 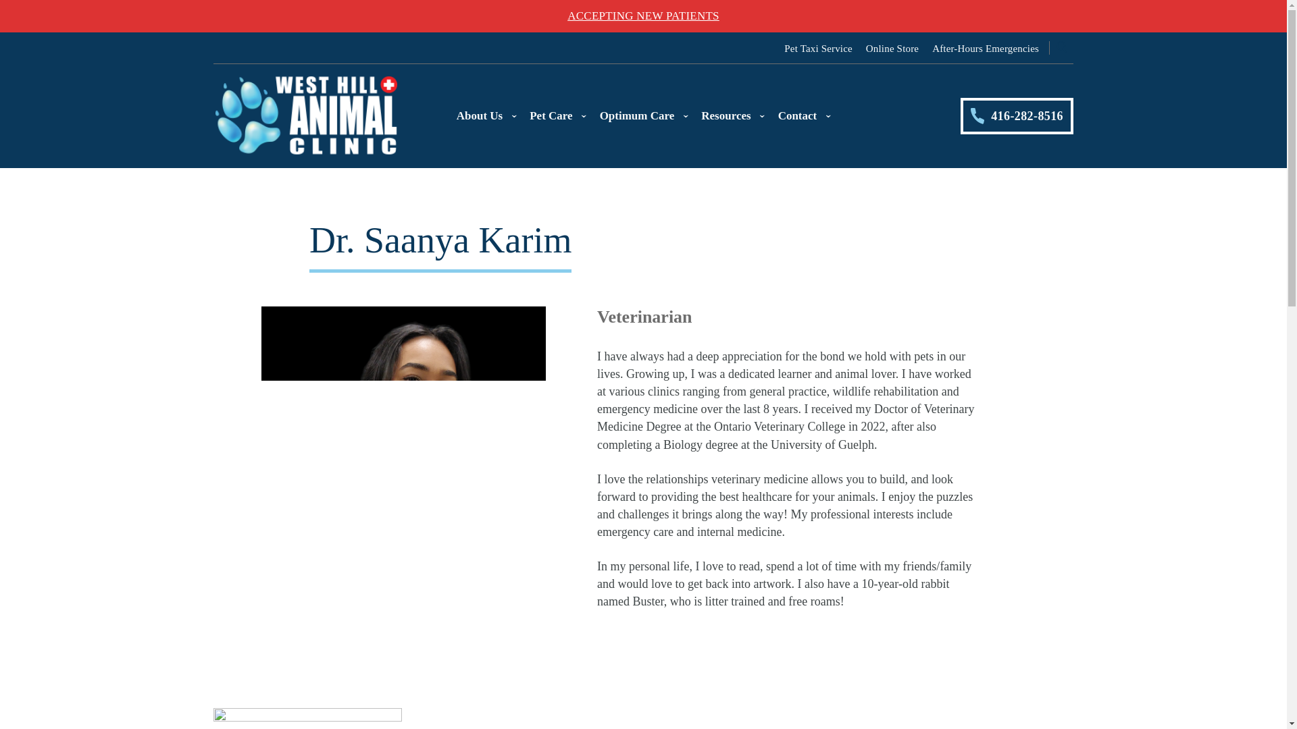 What do you see at coordinates (985, 48) in the screenshot?
I see `After-Hours Emergencies` at bounding box center [985, 48].